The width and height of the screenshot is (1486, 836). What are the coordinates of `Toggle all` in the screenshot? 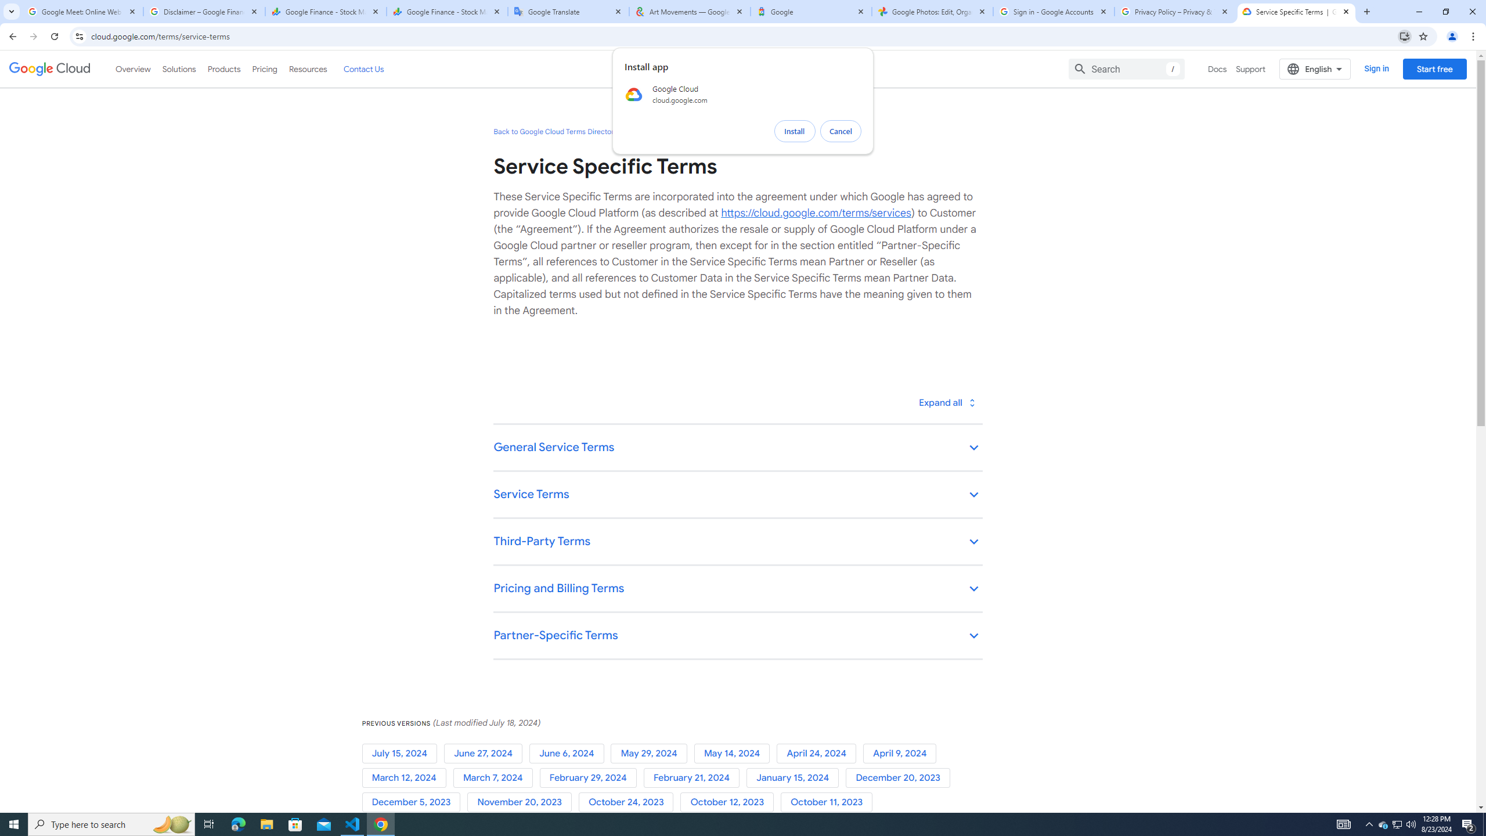 It's located at (946, 402).